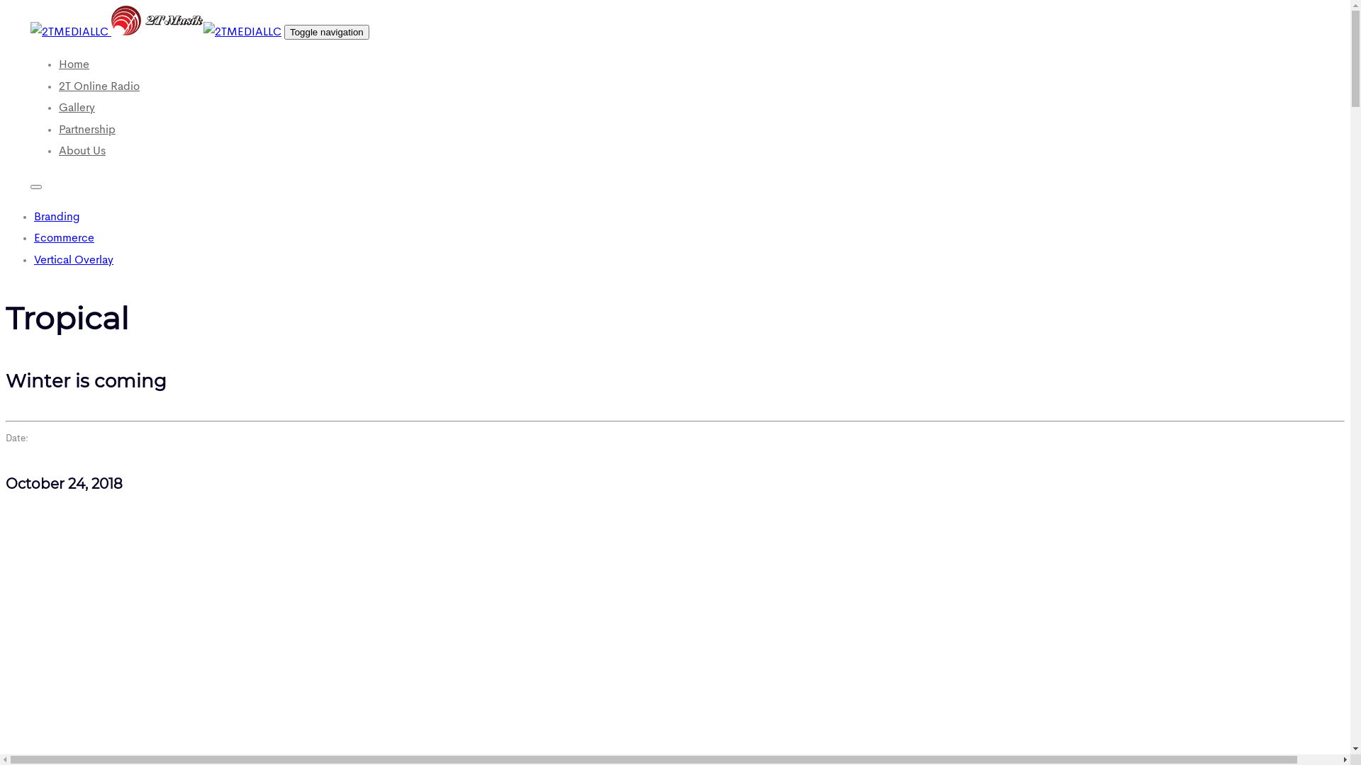 The width and height of the screenshot is (1361, 765). What do you see at coordinates (77, 108) in the screenshot?
I see `Gallery` at bounding box center [77, 108].